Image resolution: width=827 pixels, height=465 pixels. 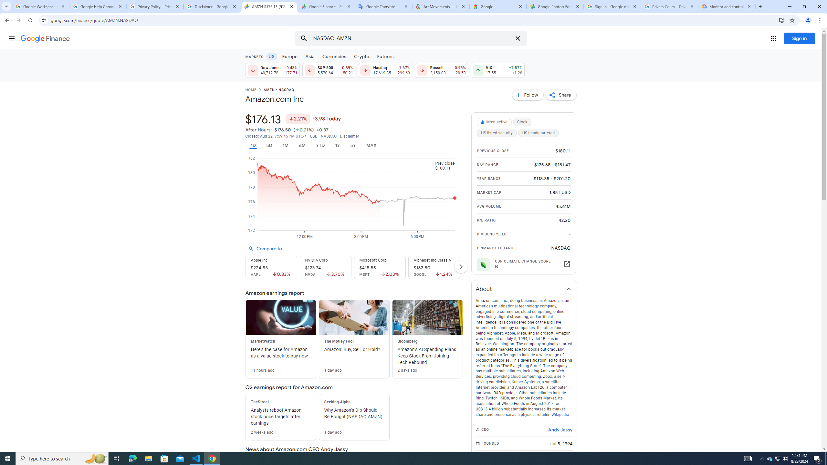 What do you see at coordinates (253, 145) in the screenshot?
I see `1D` at bounding box center [253, 145].